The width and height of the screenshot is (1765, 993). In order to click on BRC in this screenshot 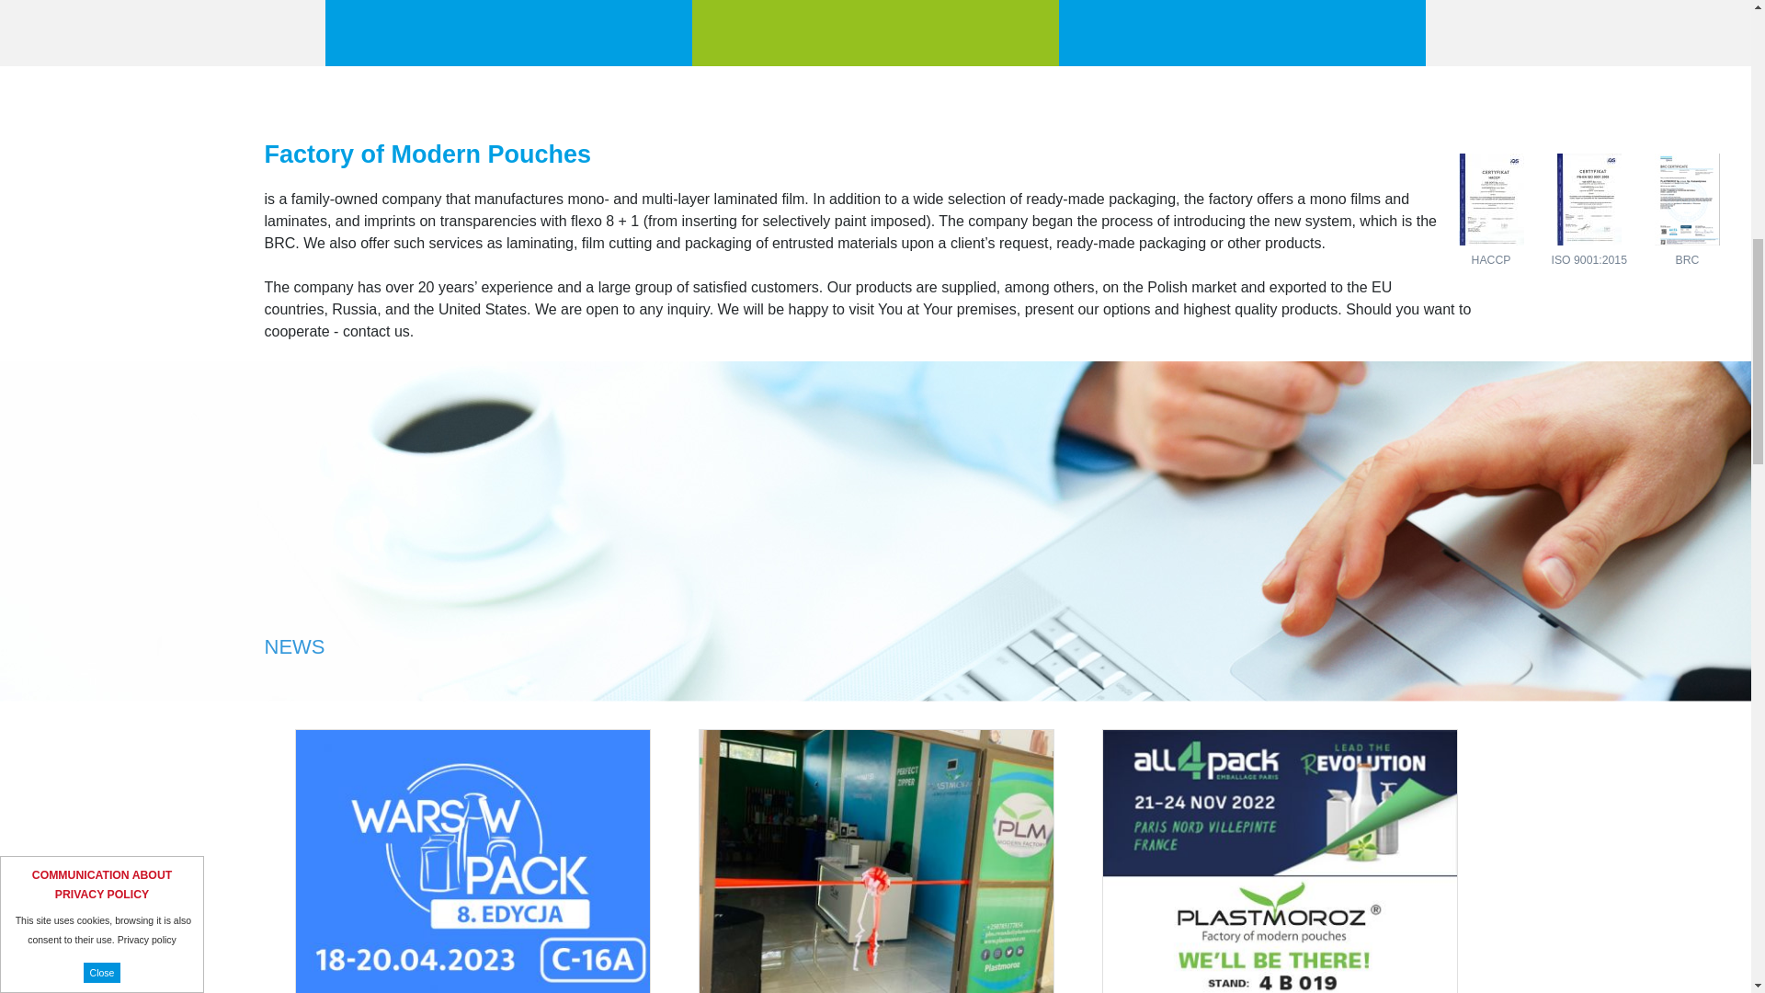, I will do `click(1687, 241)`.